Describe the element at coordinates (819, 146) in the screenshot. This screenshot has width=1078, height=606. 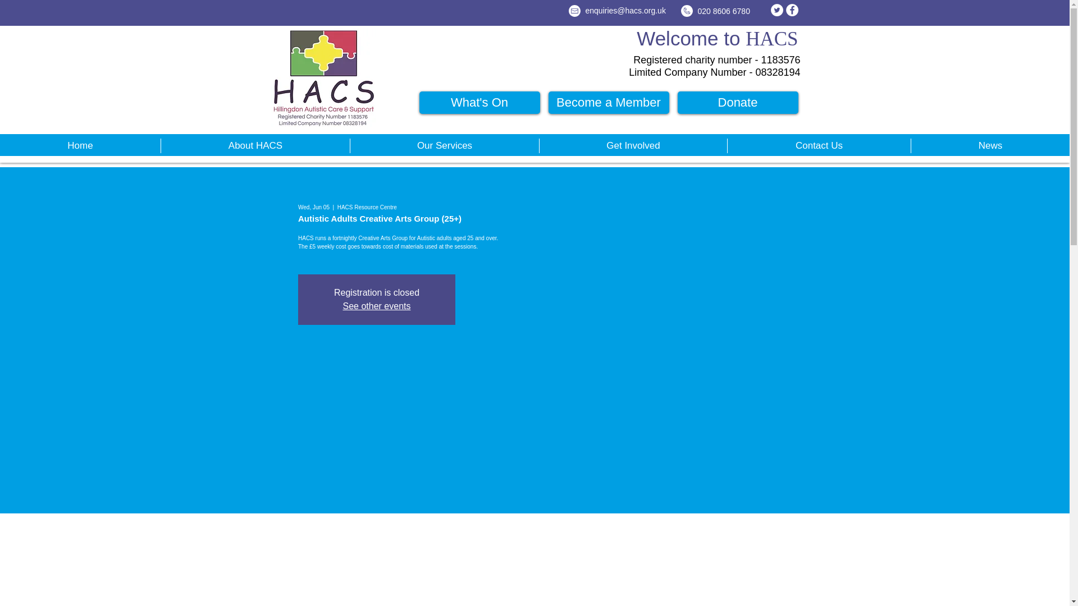
I see `Contact Us` at that location.